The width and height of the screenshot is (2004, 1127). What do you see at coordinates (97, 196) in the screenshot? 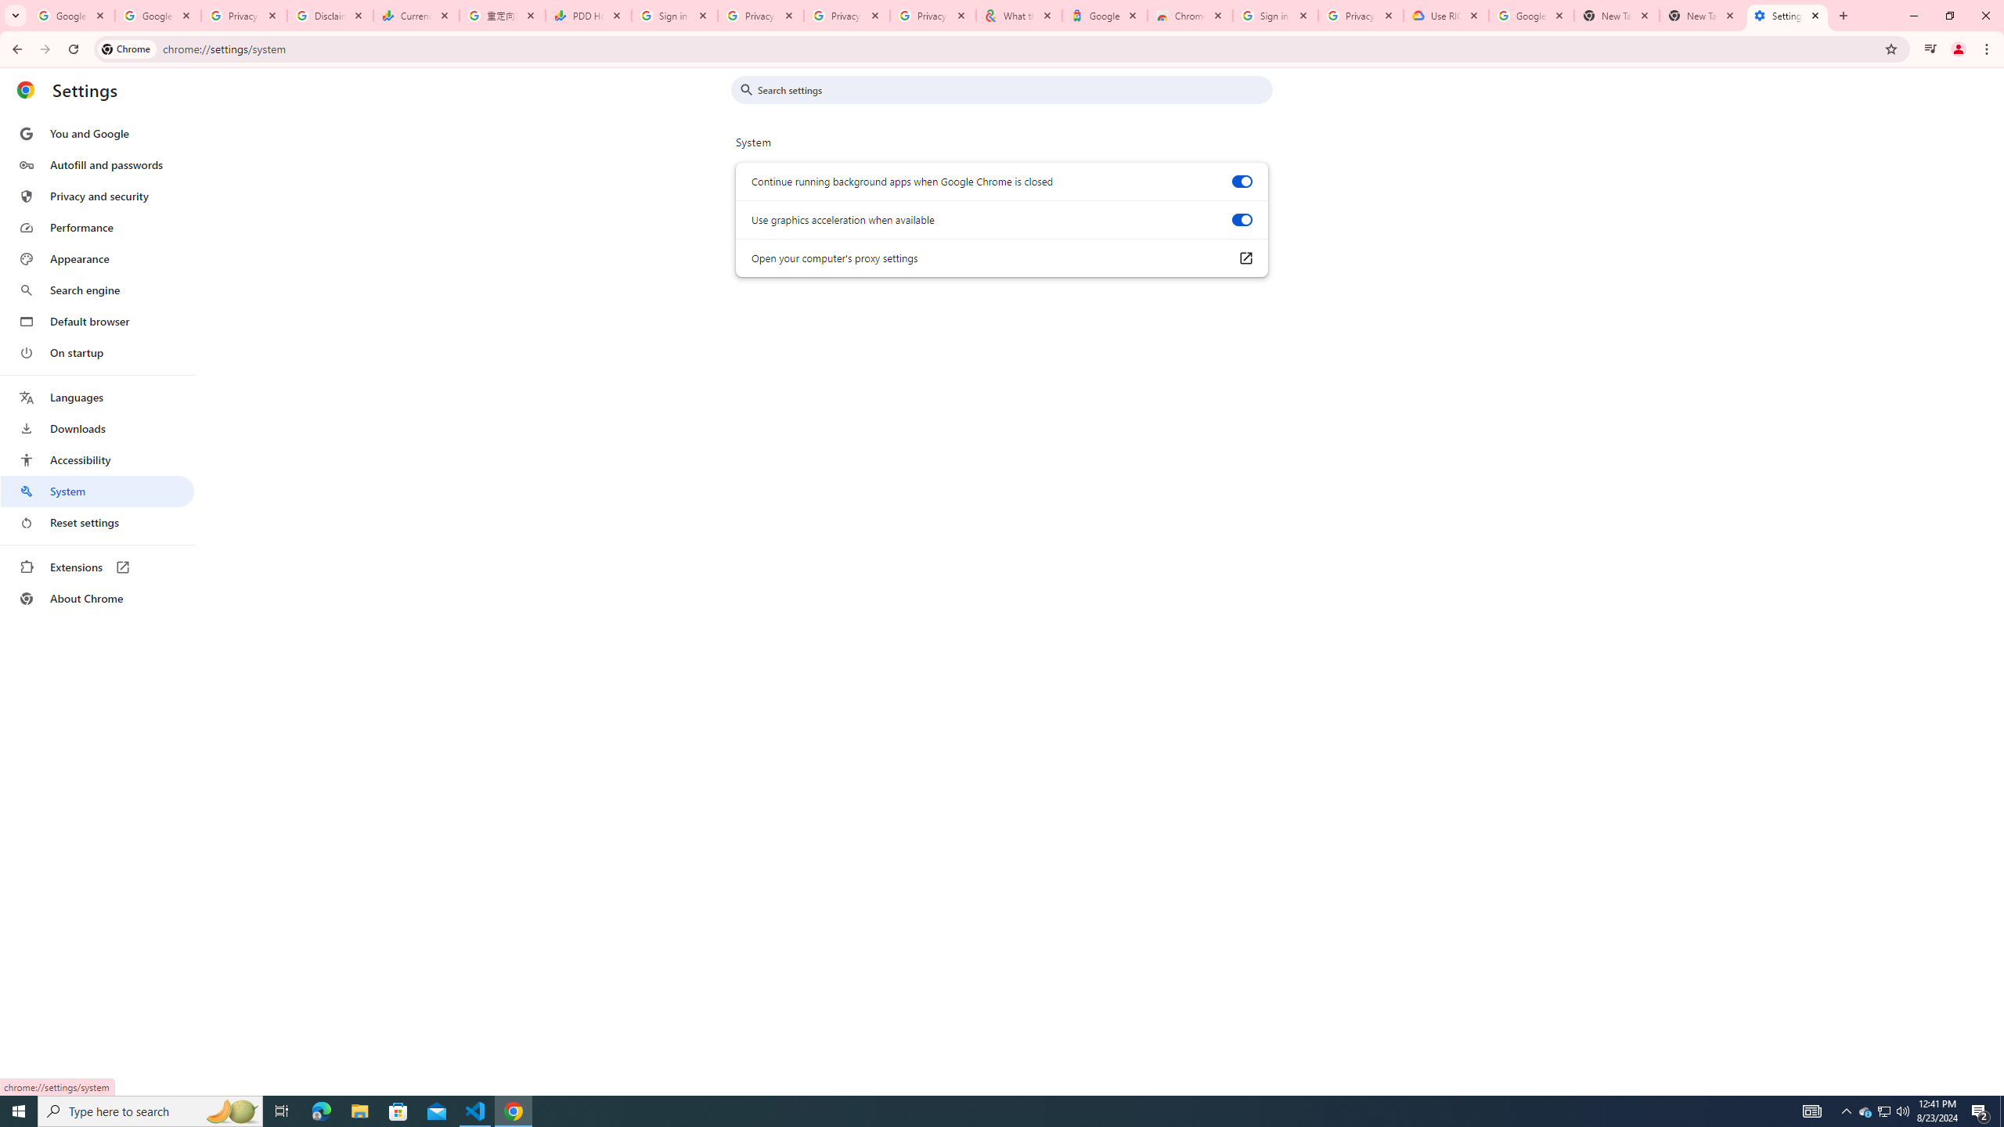
I see `Privacy and security` at bounding box center [97, 196].